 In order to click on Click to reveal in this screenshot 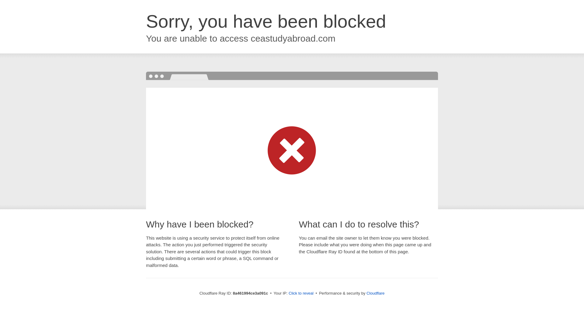, I will do `click(301, 293)`.